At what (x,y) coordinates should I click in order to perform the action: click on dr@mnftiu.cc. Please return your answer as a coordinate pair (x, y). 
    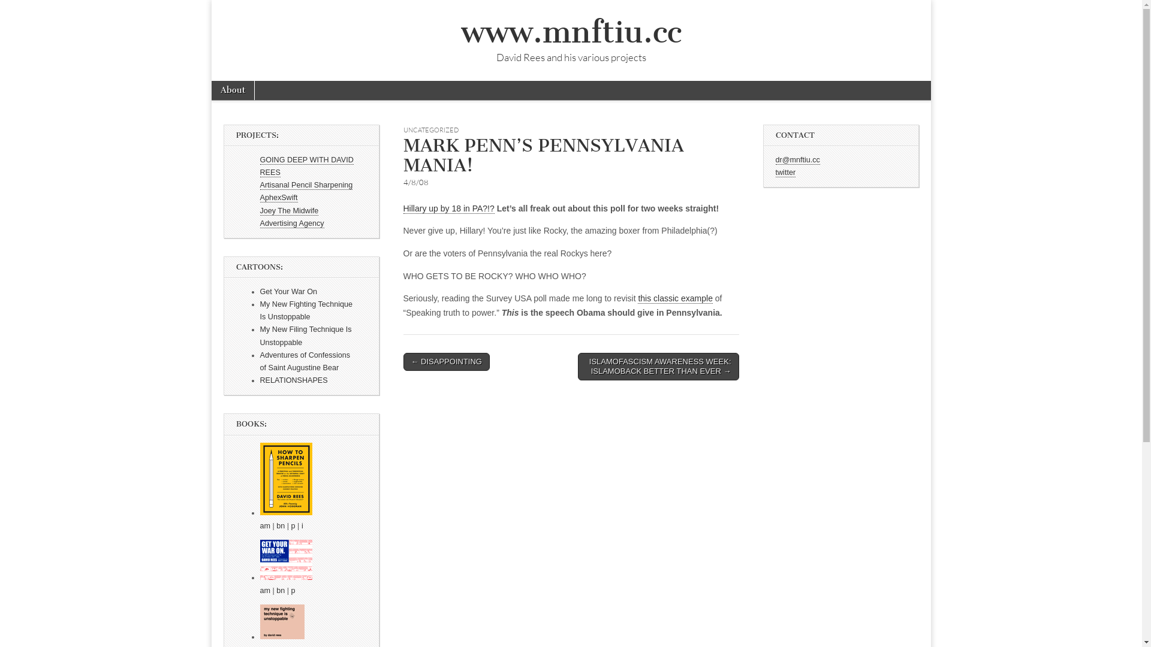
    Looking at the image, I should click on (798, 161).